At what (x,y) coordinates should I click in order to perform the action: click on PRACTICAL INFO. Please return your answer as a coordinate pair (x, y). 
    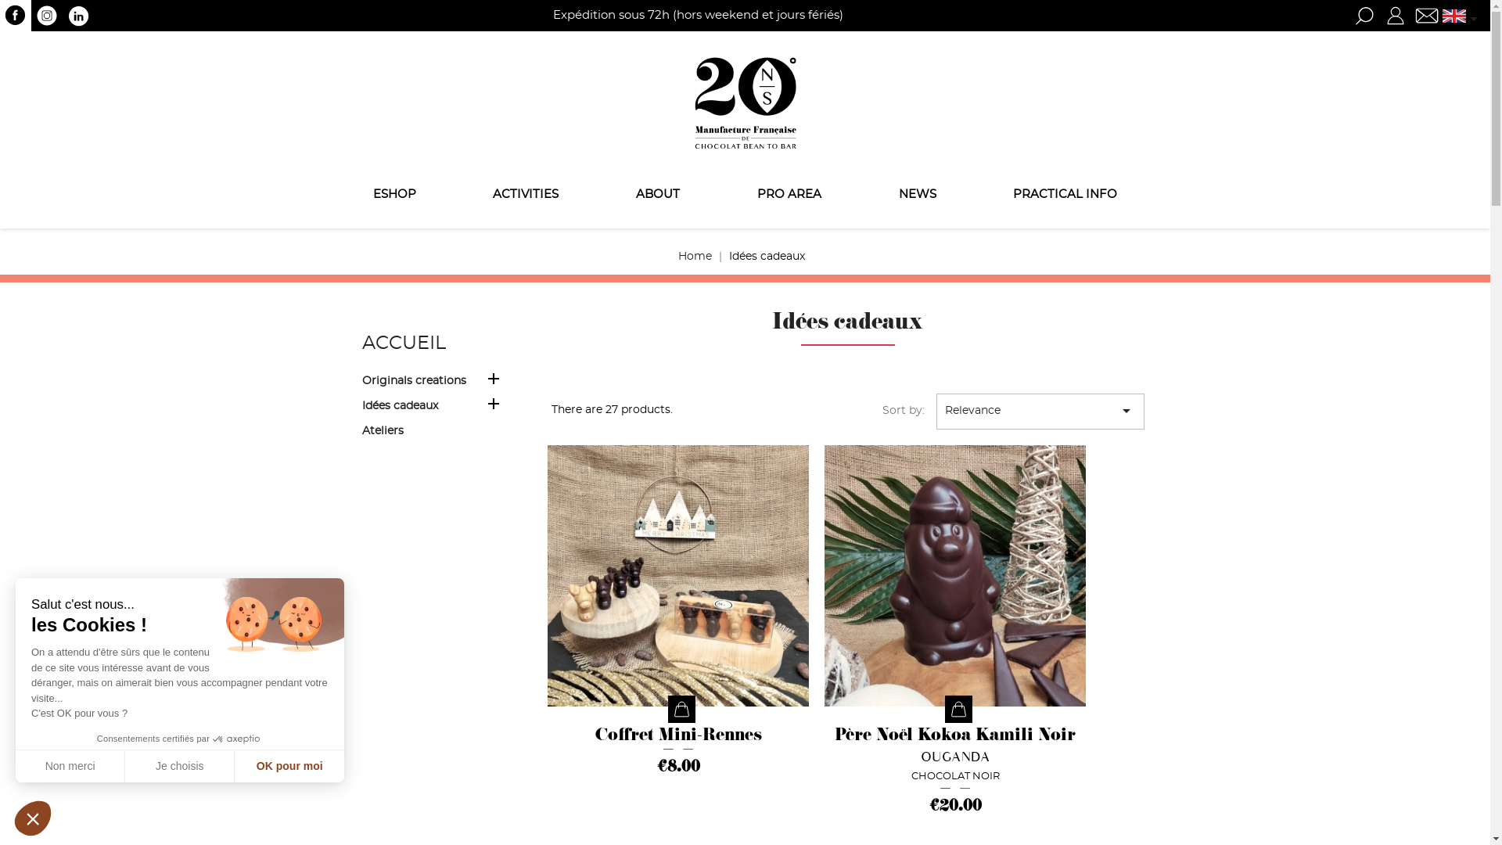
    Looking at the image, I should click on (1065, 196).